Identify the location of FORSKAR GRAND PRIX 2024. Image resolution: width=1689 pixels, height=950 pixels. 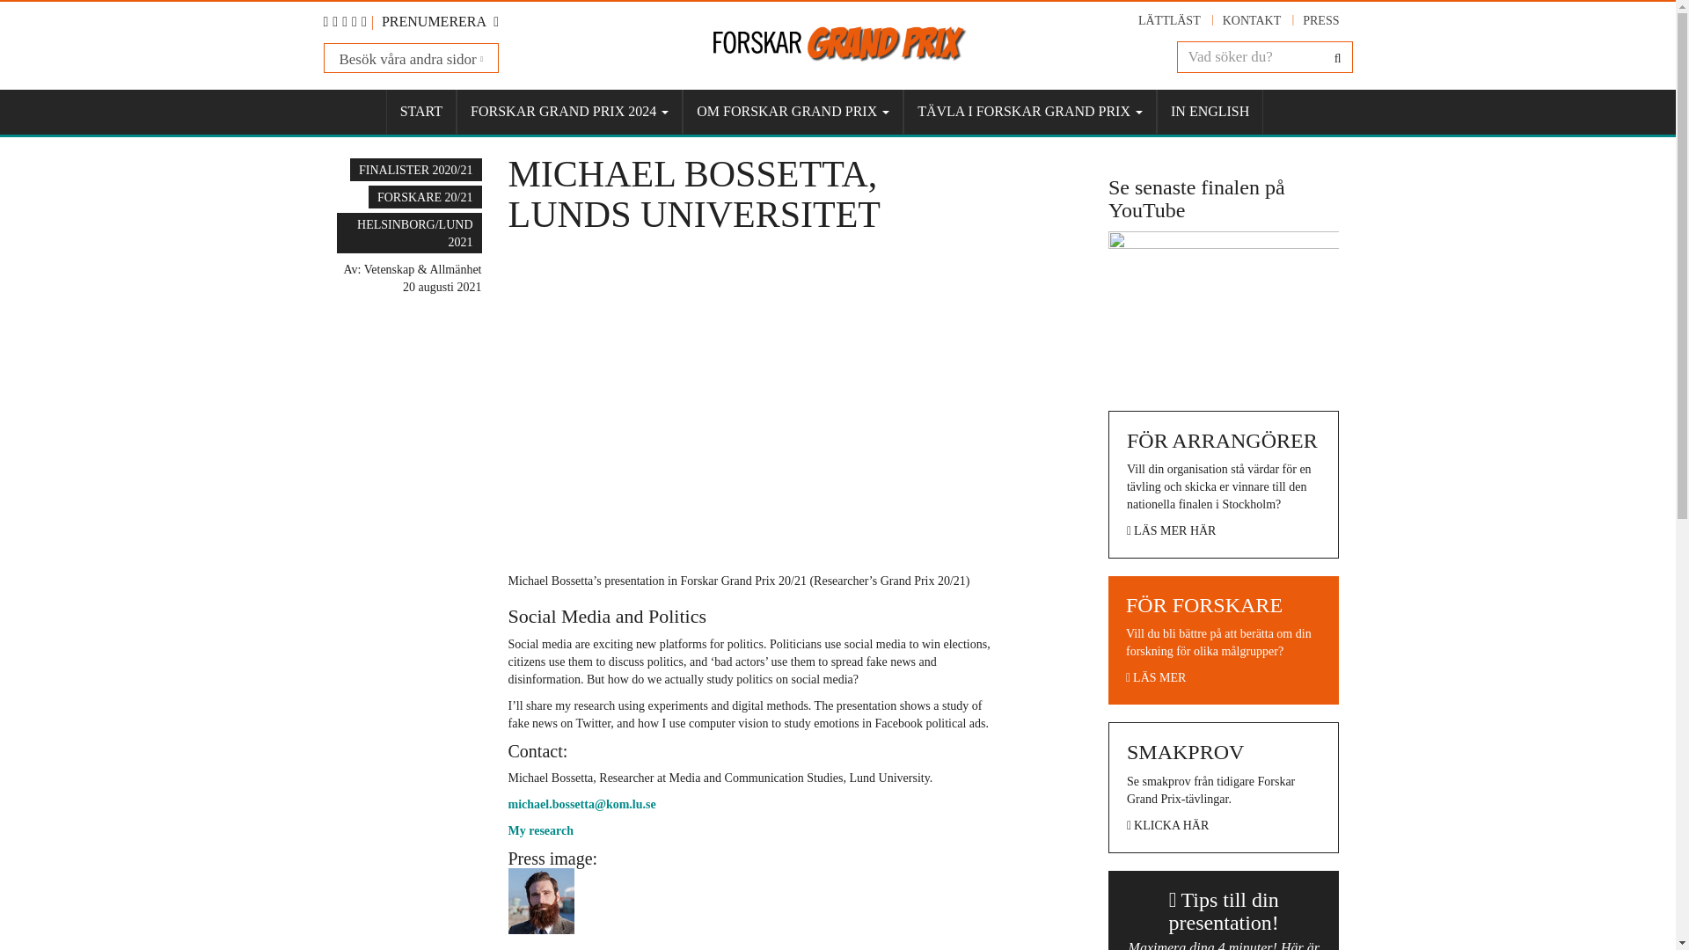
(568, 111).